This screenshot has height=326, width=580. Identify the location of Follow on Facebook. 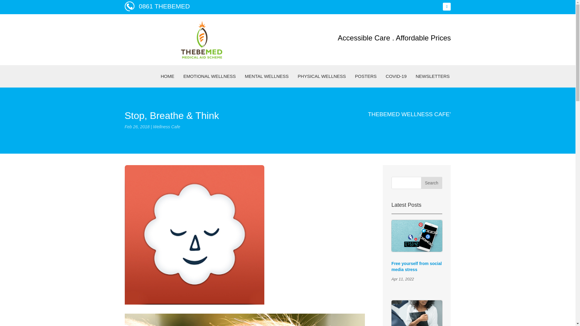
(446, 6).